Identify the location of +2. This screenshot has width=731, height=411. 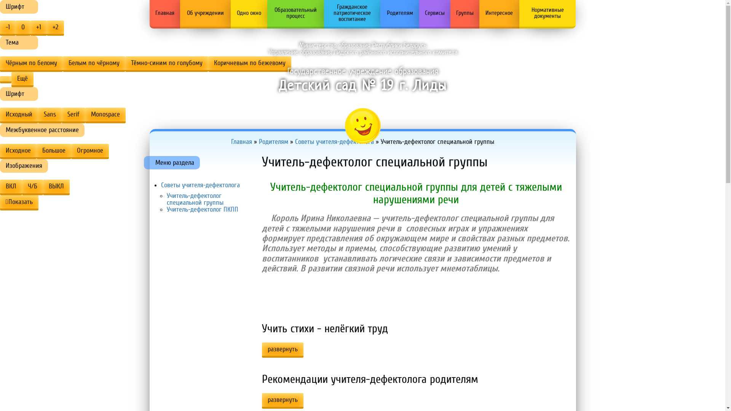
(55, 28).